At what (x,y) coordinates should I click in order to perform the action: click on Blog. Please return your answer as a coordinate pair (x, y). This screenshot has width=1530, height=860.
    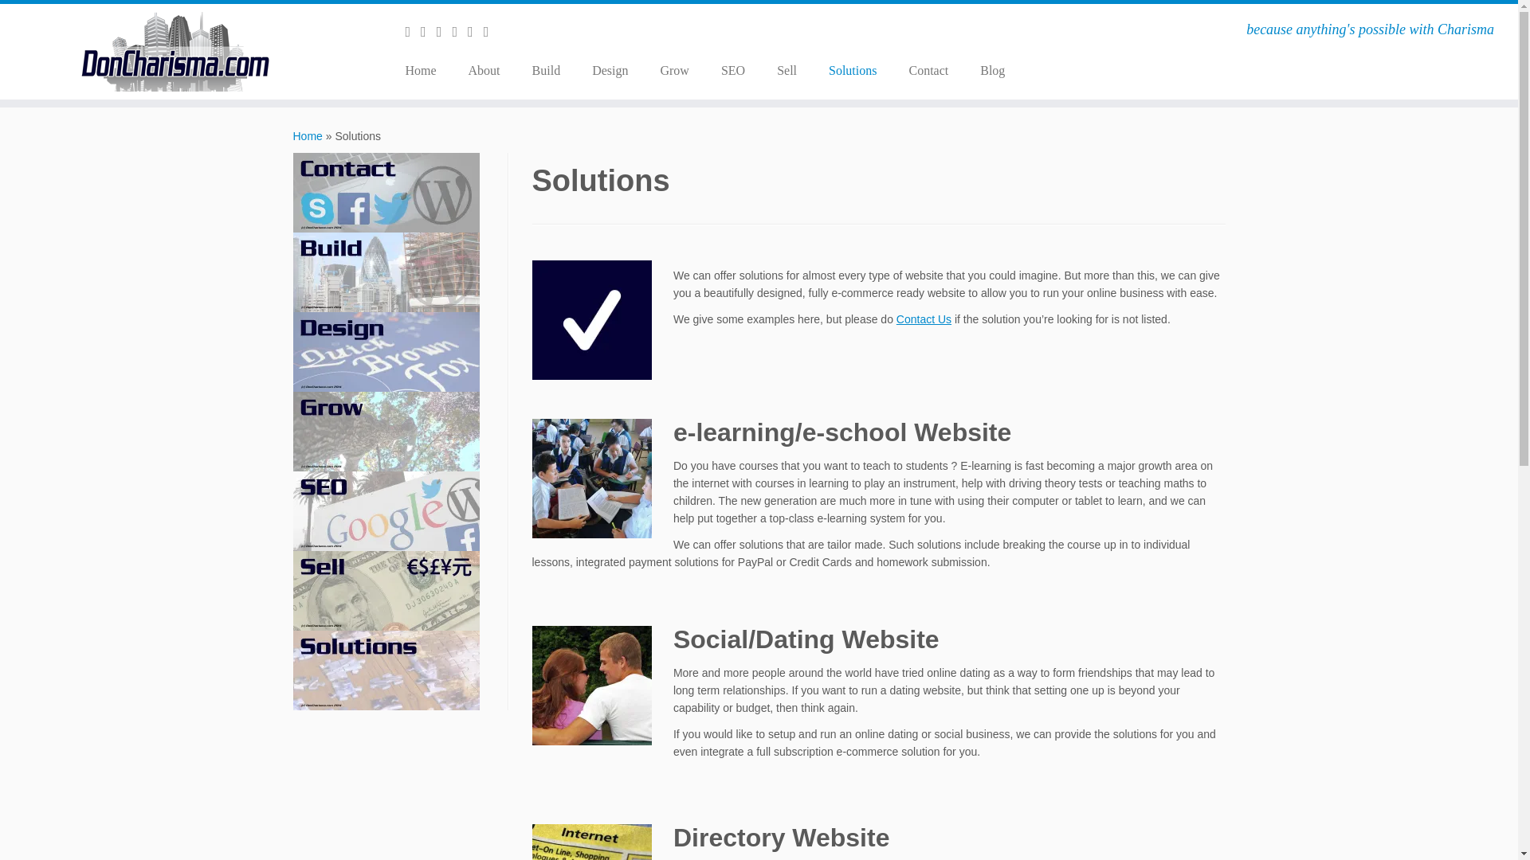
    Looking at the image, I should click on (984, 70).